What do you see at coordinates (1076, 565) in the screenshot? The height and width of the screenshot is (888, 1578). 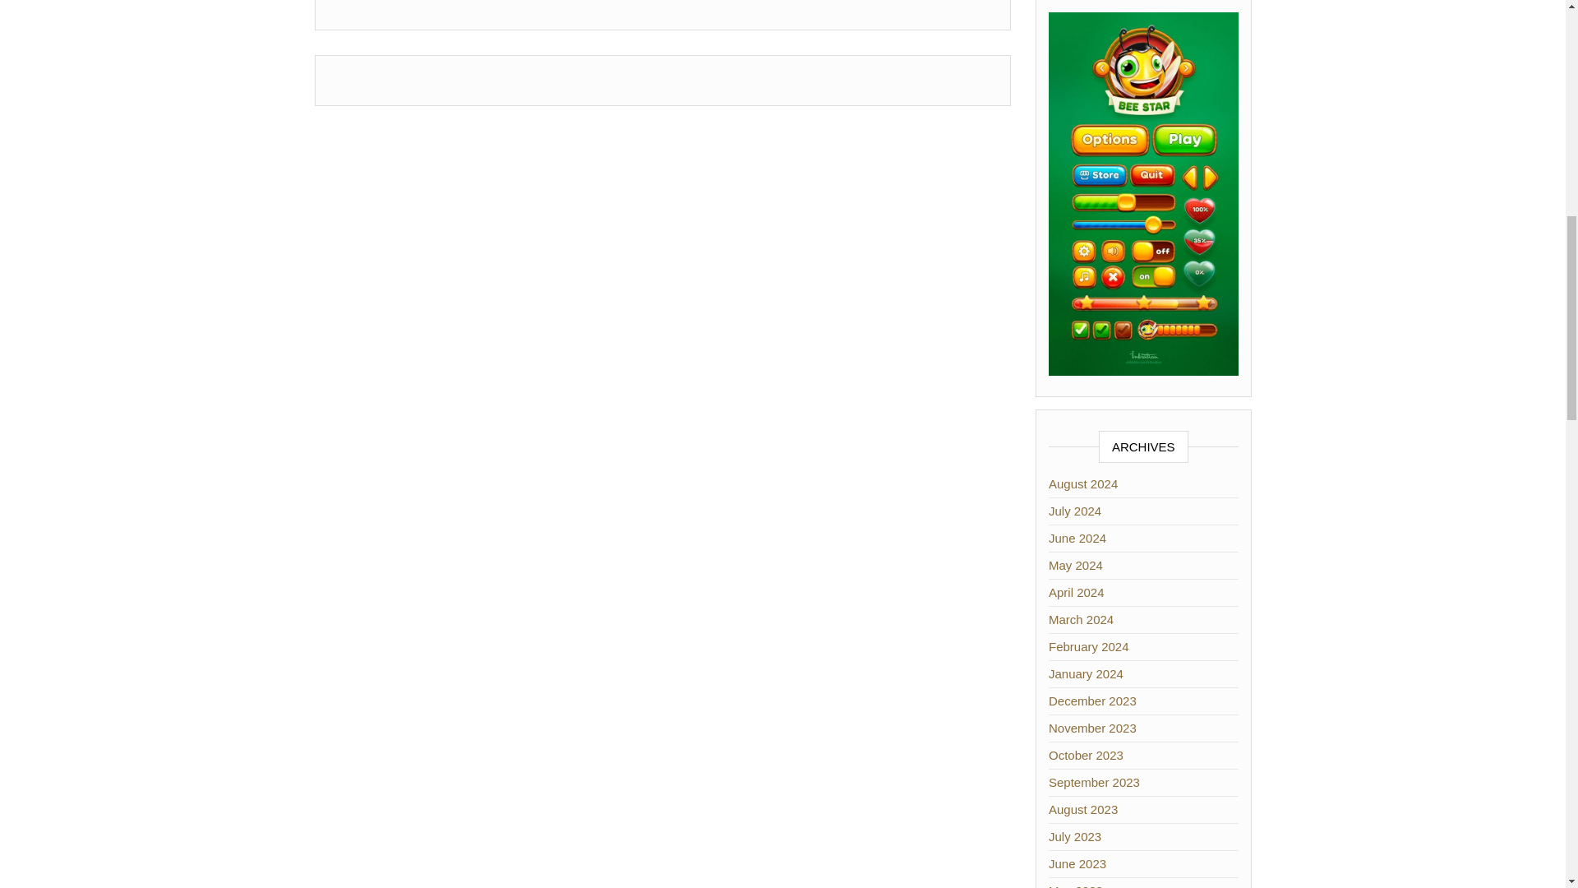 I see `May 2024` at bounding box center [1076, 565].